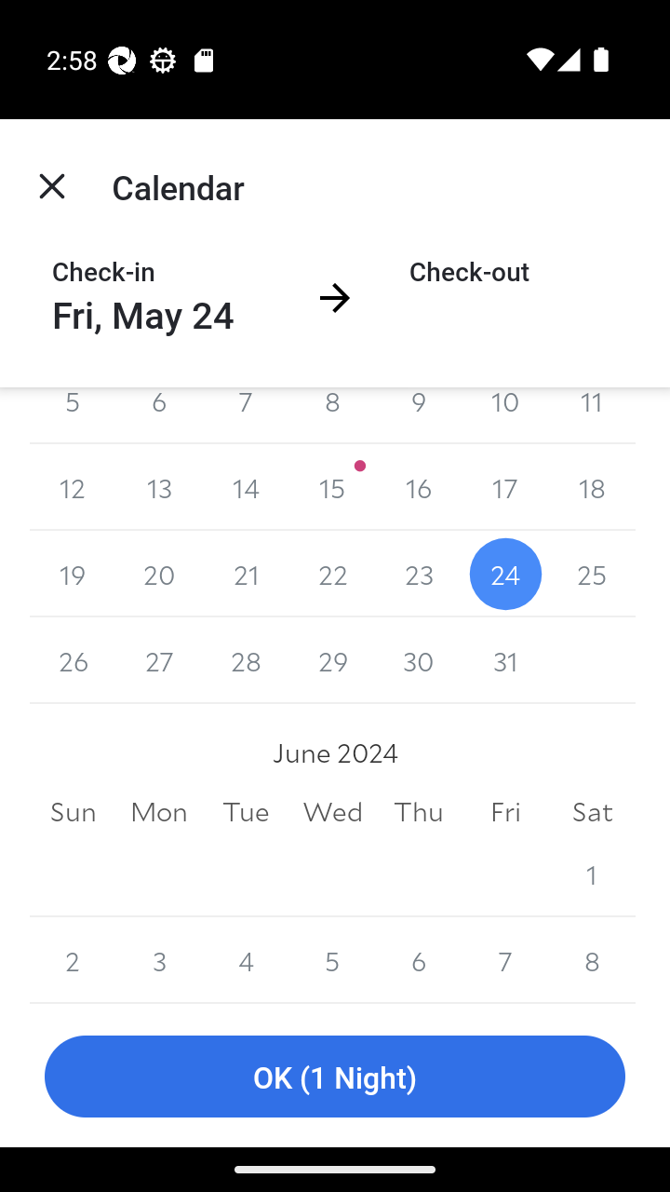  I want to click on 3 3 June 2024, so click(160, 960).